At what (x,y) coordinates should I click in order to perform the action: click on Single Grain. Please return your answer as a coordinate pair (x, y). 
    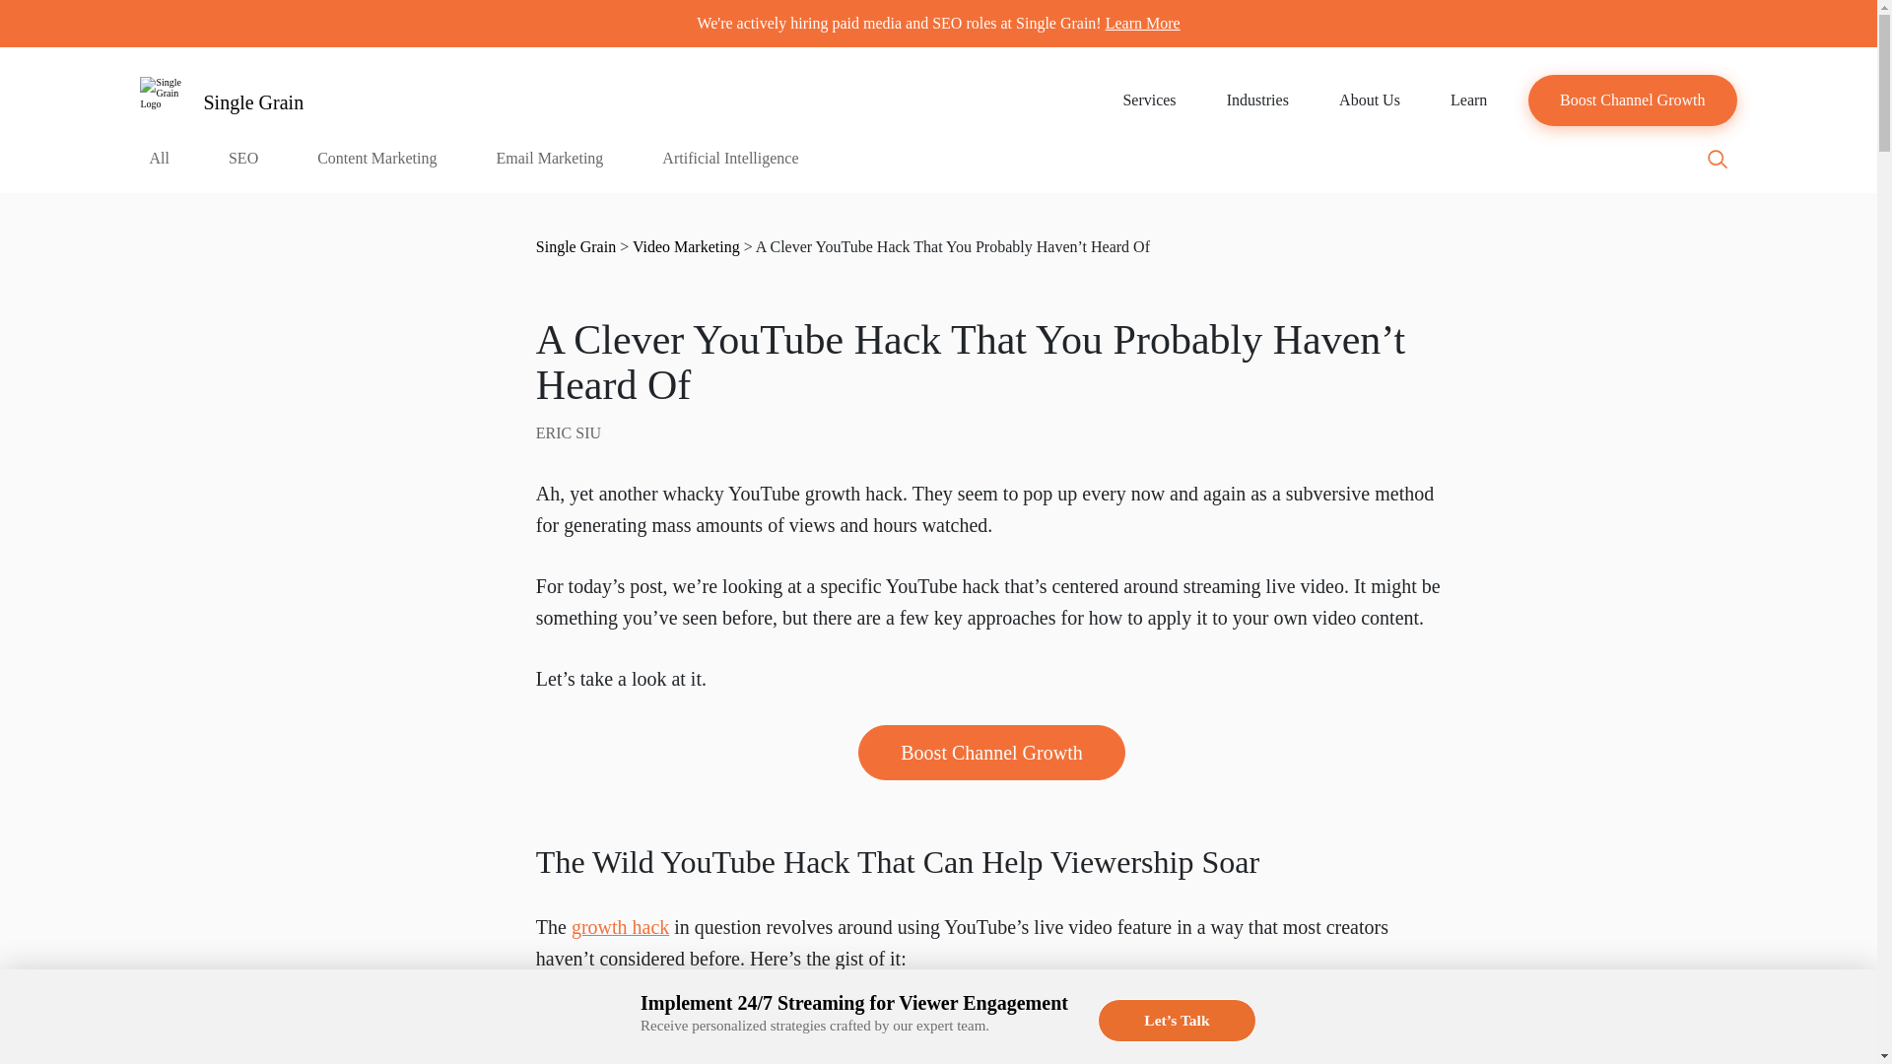
    Looking at the image, I should click on (221, 100).